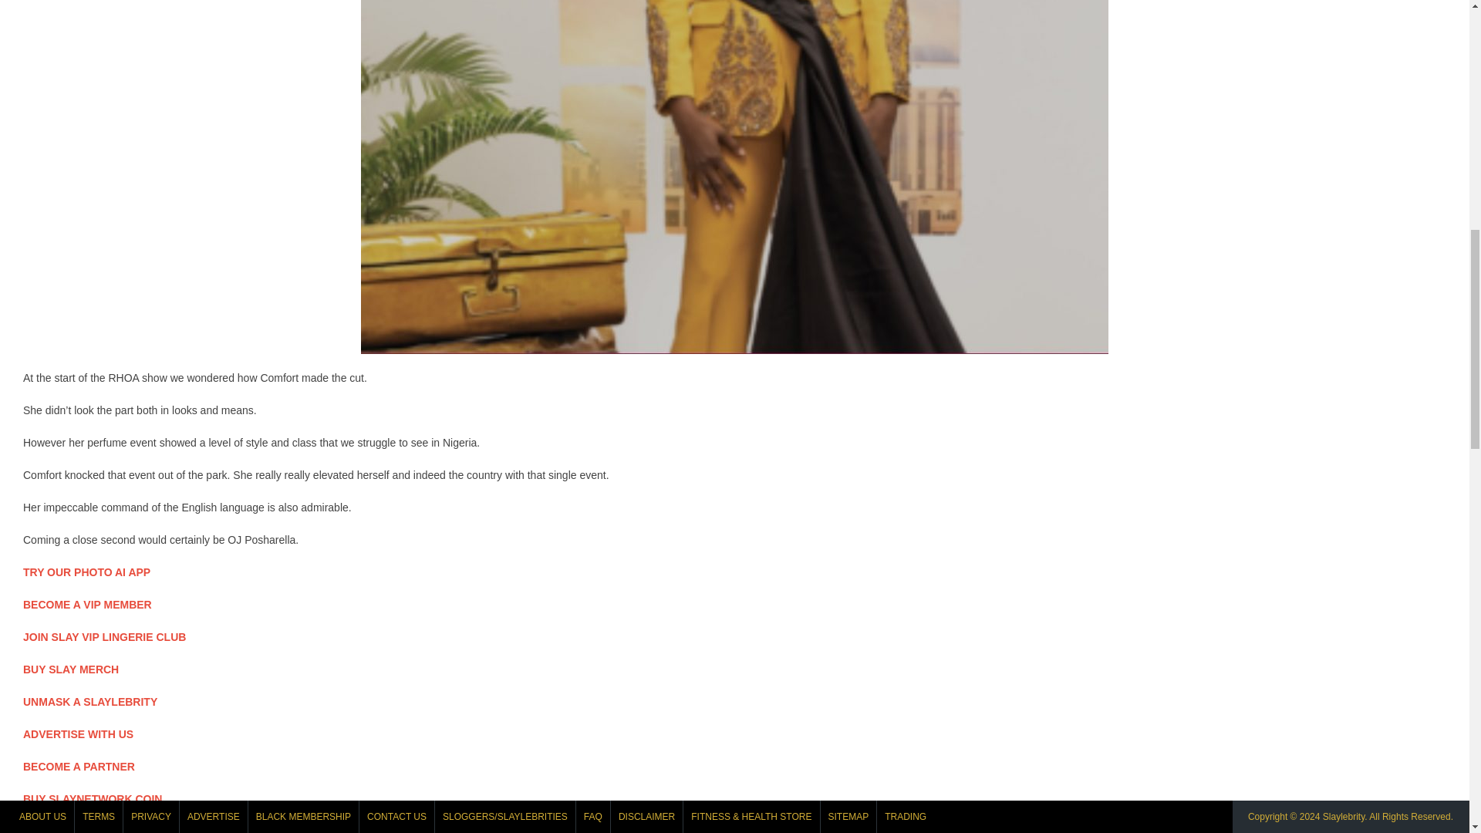 This screenshot has width=1481, height=833. What do you see at coordinates (79, 767) in the screenshot?
I see `BECOME A PARTNER` at bounding box center [79, 767].